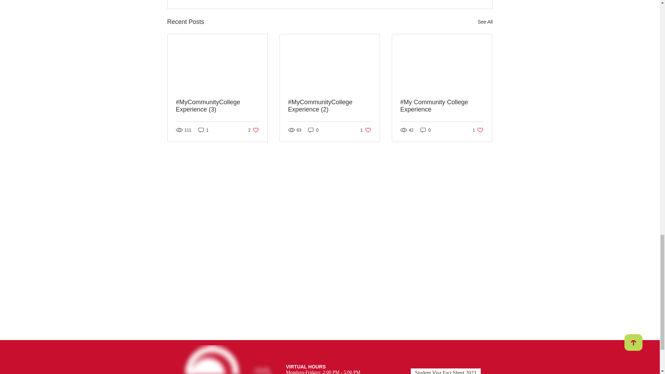 The height and width of the screenshot is (374, 665). What do you see at coordinates (446, 371) in the screenshot?
I see `0` at bounding box center [446, 371].